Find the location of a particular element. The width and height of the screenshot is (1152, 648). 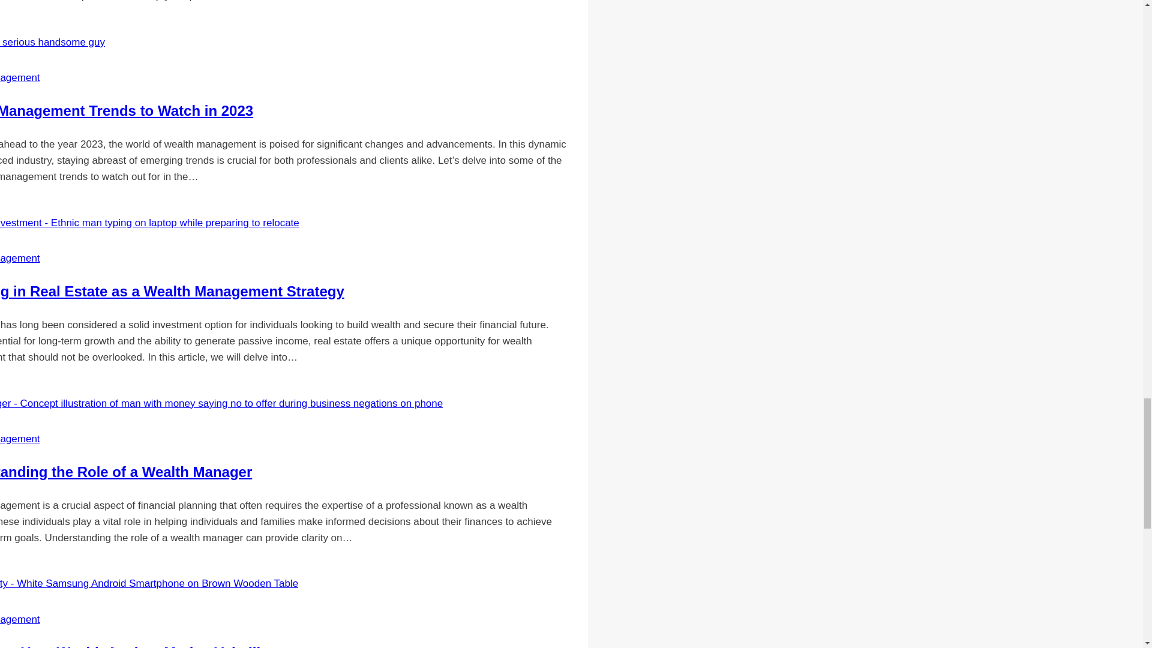

Wealth Management is located at coordinates (20, 77).